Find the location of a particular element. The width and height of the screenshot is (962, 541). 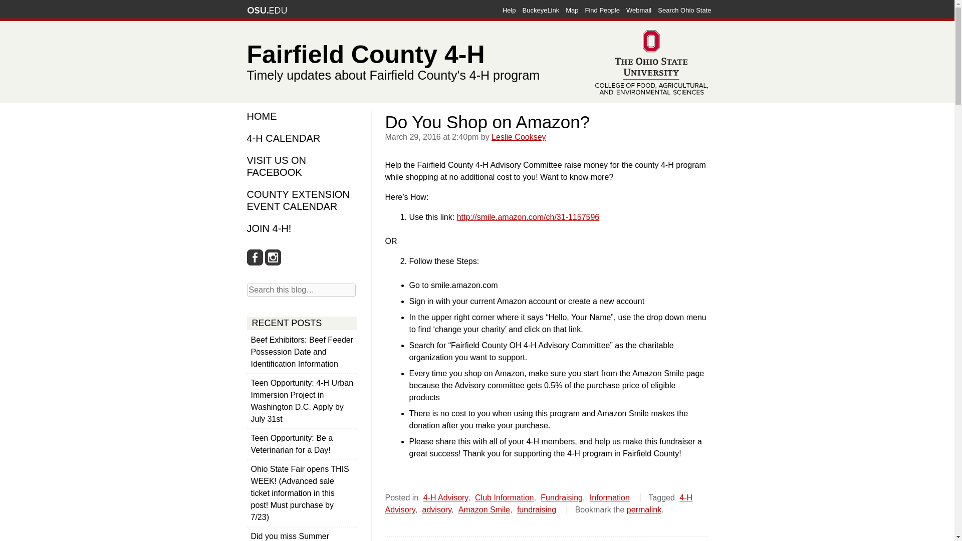

fairfield4h on Facebook is located at coordinates (255, 257).